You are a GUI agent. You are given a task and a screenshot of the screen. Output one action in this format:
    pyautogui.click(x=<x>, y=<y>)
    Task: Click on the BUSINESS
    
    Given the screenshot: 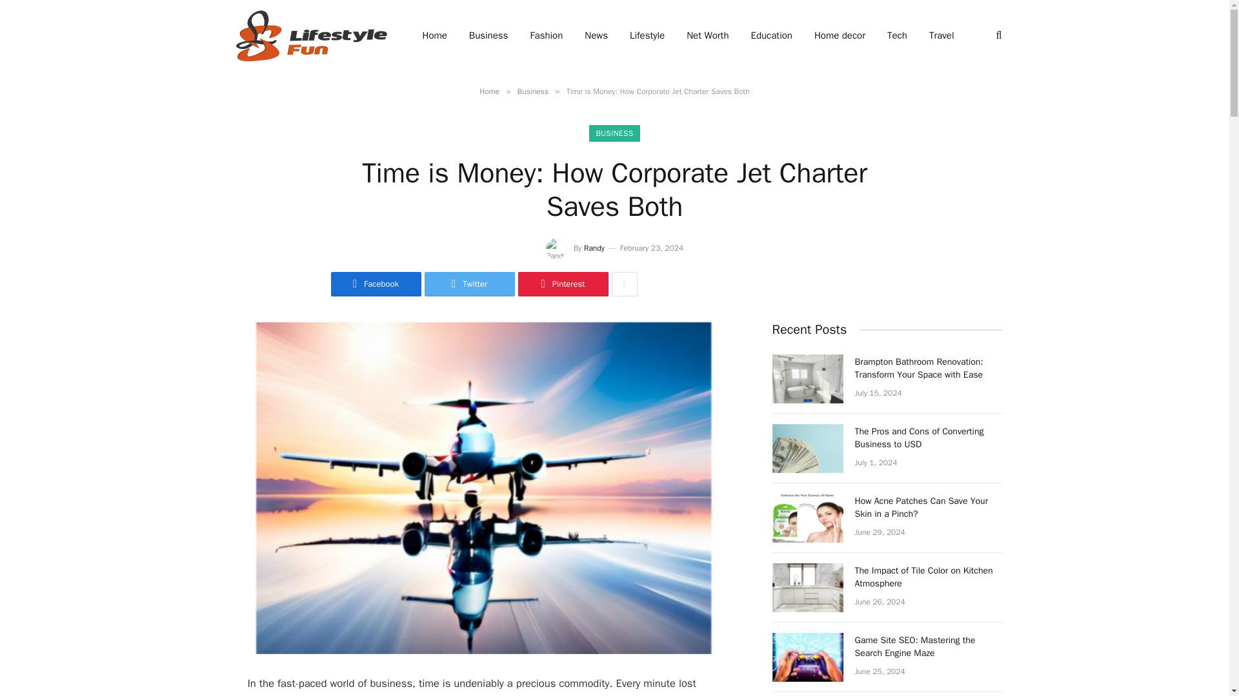 What is the action you would take?
    pyautogui.click(x=614, y=133)
    